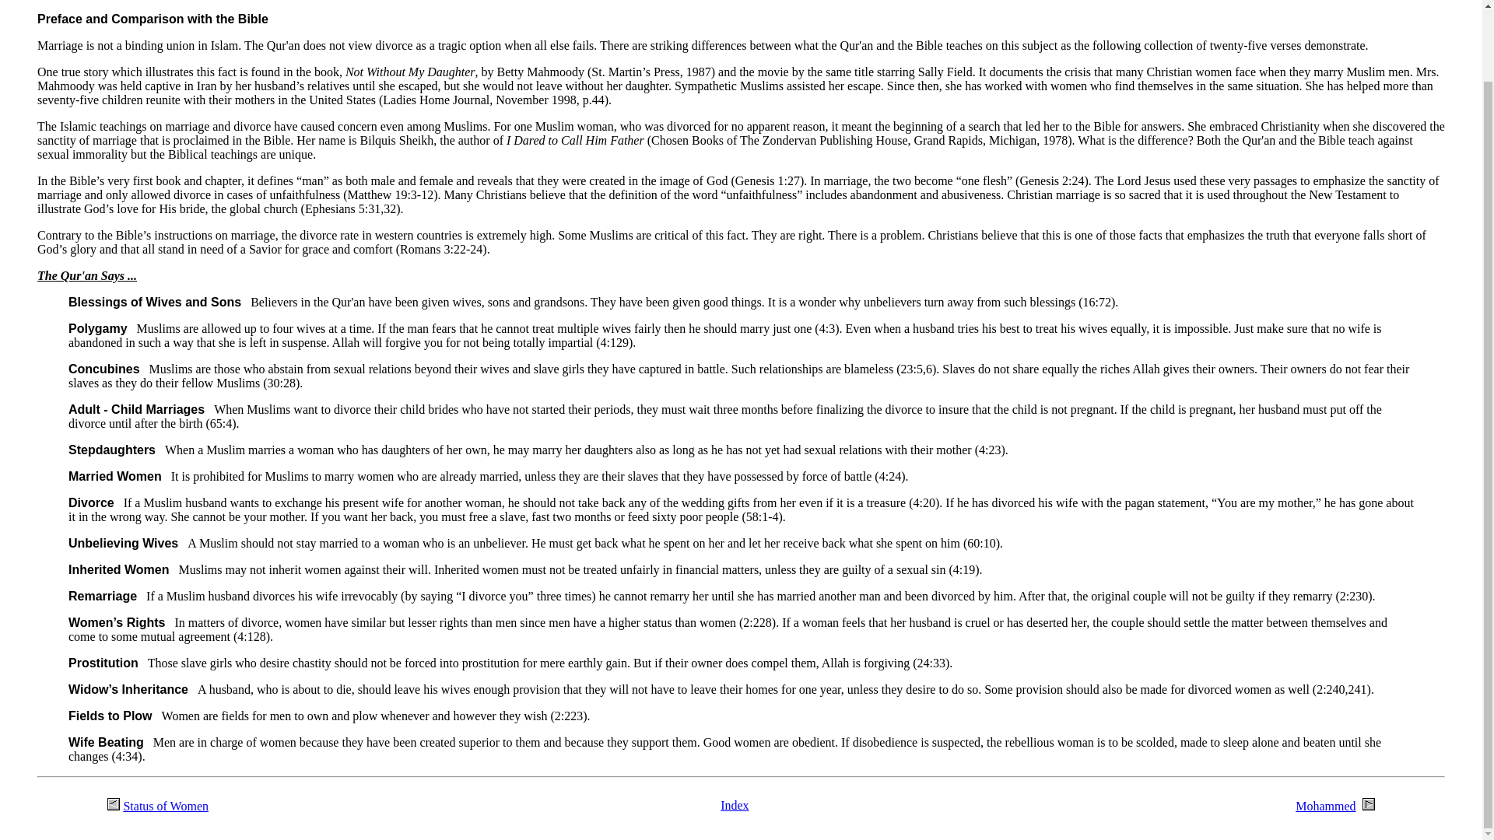 The width and height of the screenshot is (1494, 840). What do you see at coordinates (114, 804) in the screenshot?
I see `Prev` at bounding box center [114, 804].